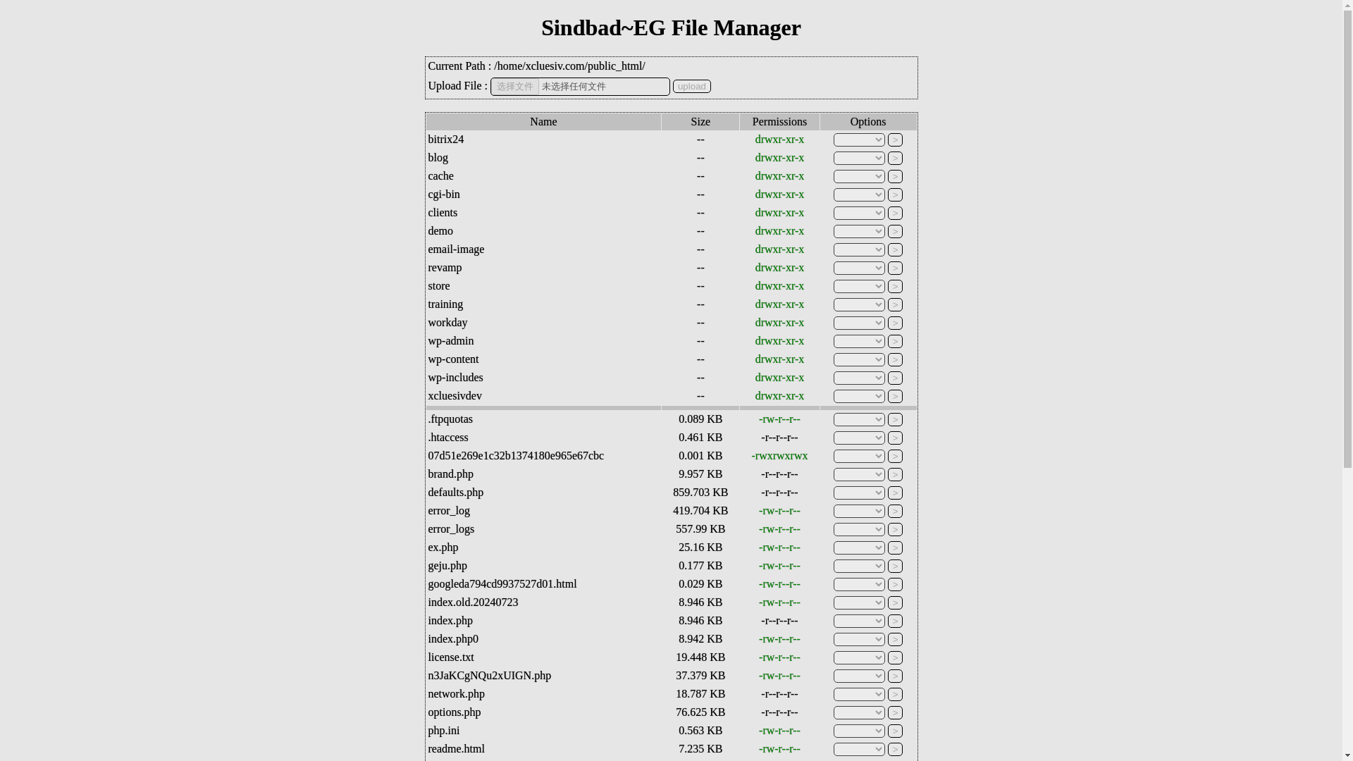  I want to click on 07d51e269e1c32b1374180e965e67cbc, so click(517, 455).